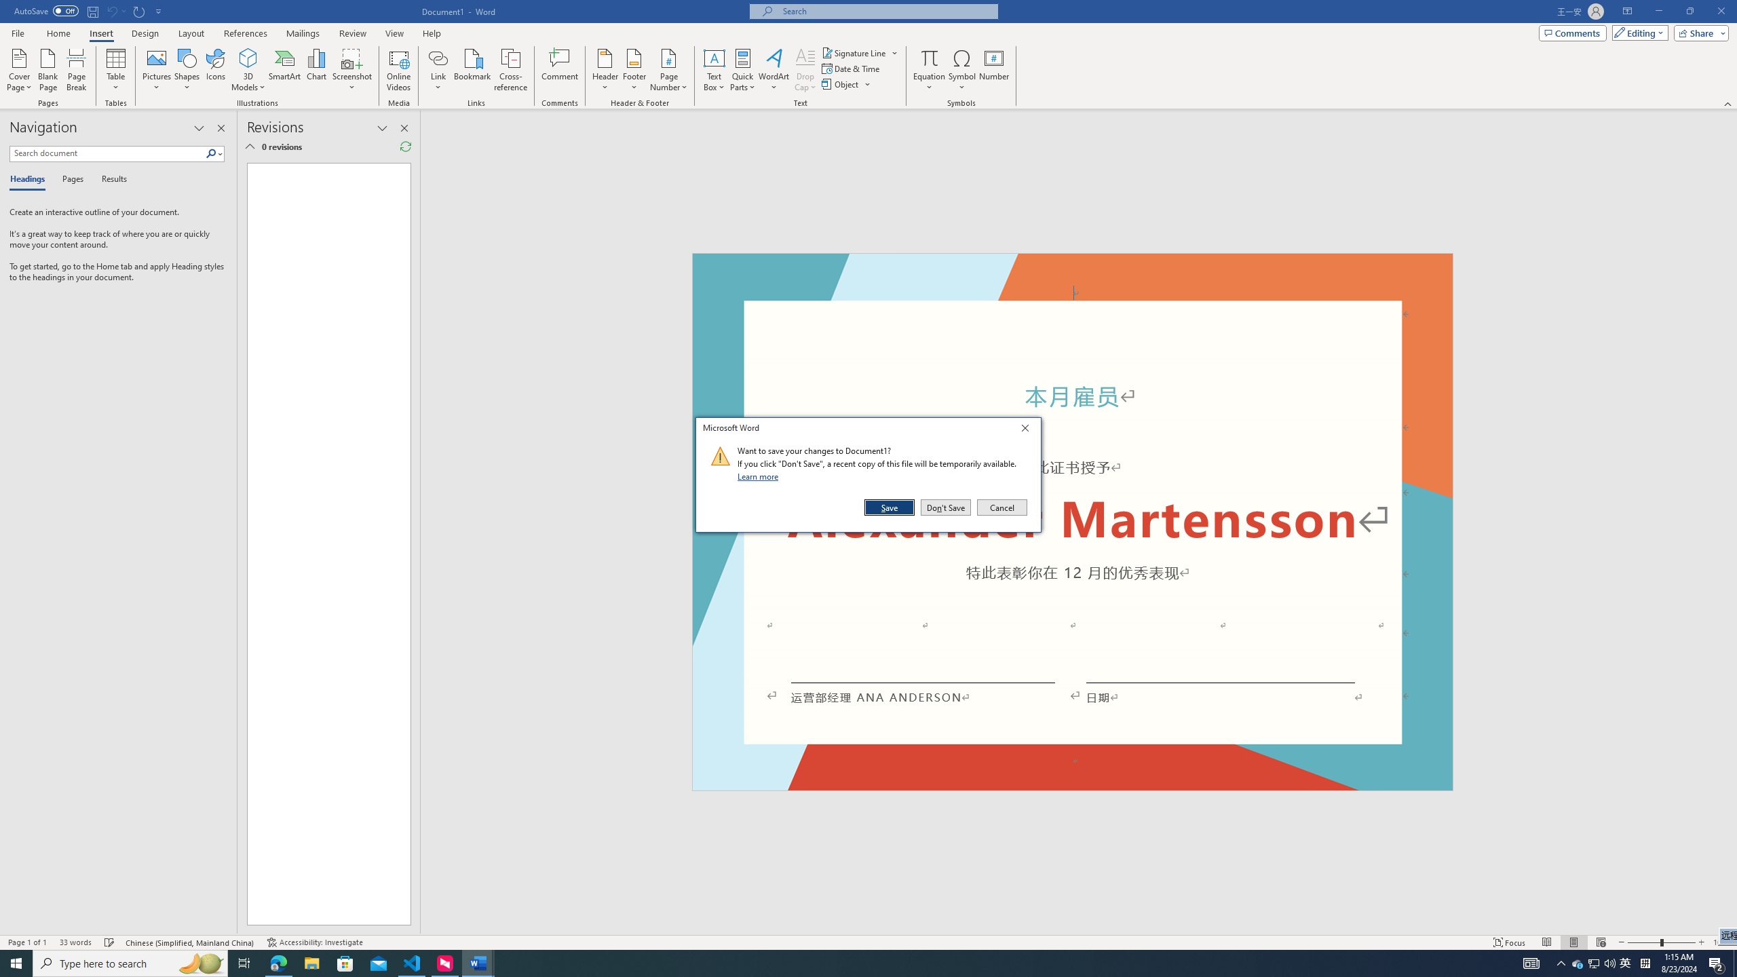  I want to click on Signature Line, so click(145, 33).